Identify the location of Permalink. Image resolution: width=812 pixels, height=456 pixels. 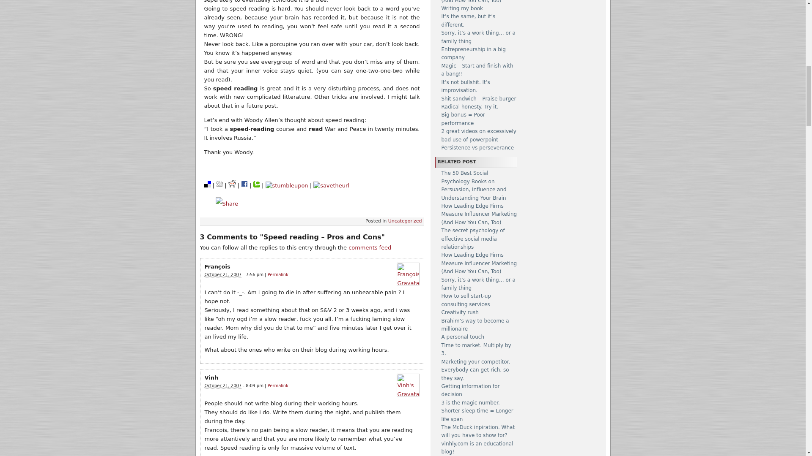
(278, 386).